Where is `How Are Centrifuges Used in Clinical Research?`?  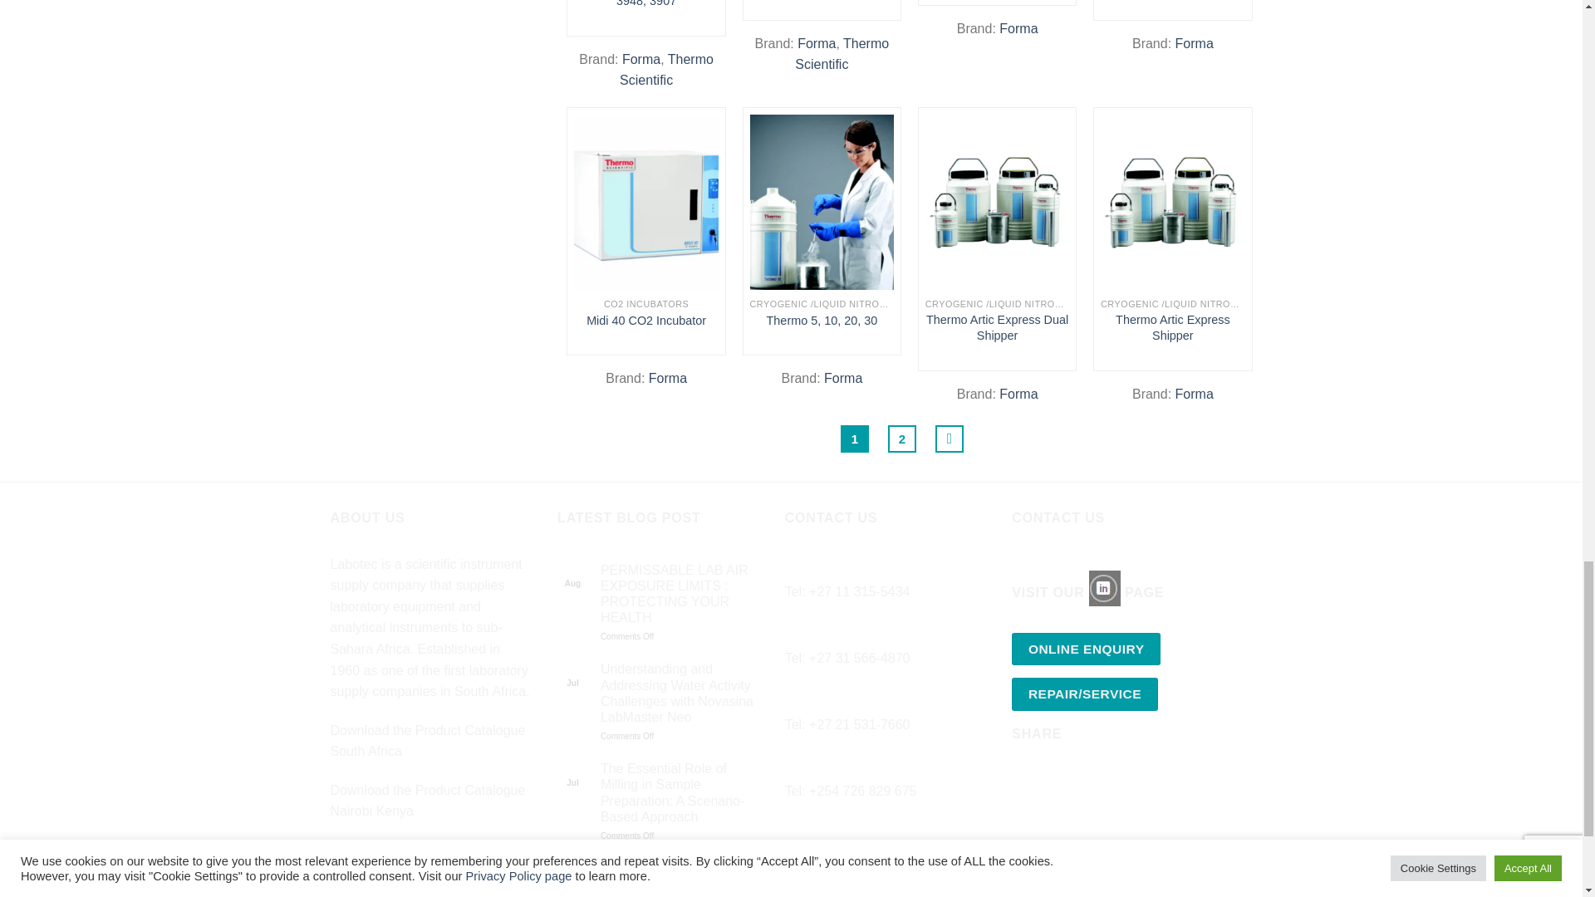 How Are Centrifuges Used in Clinical Research? is located at coordinates (680, 875).